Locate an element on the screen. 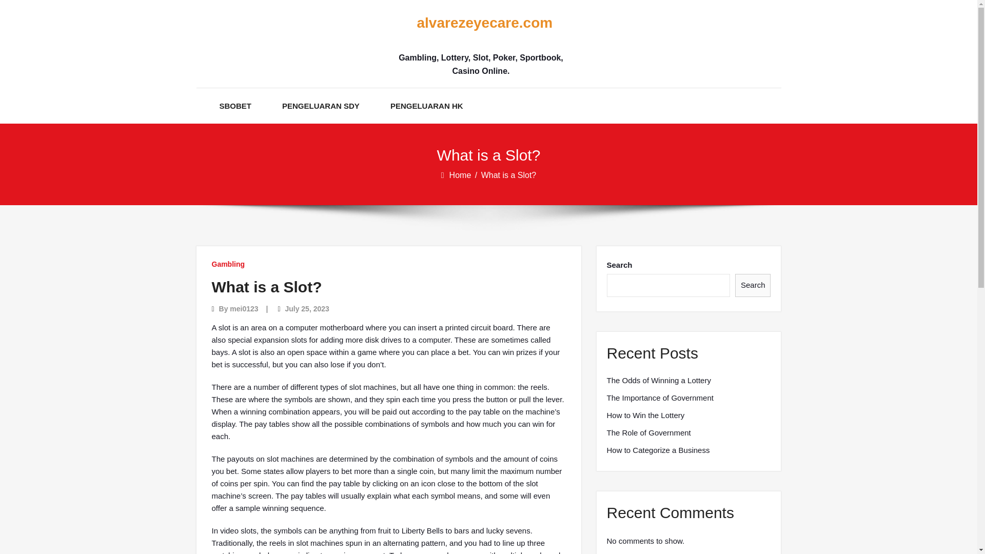  Search is located at coordinates (753, 285).